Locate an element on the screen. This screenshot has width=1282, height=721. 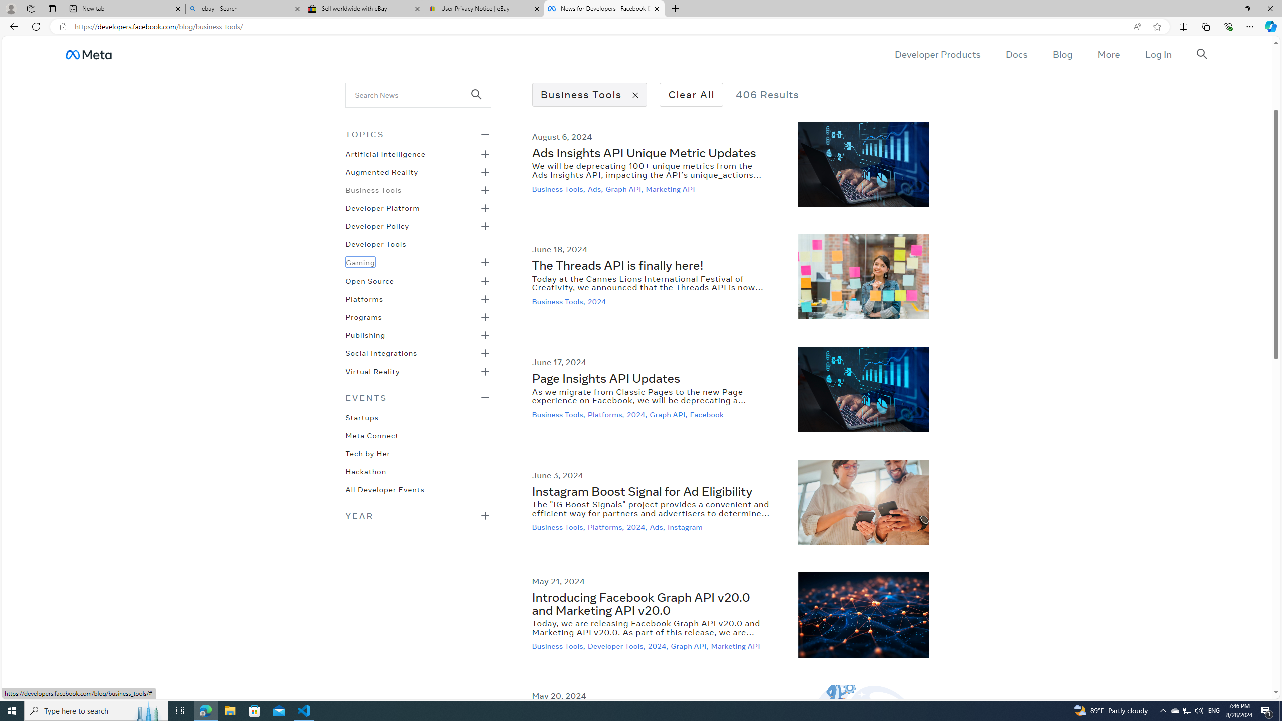
Business Tools, is located at coordinates (560, 646).